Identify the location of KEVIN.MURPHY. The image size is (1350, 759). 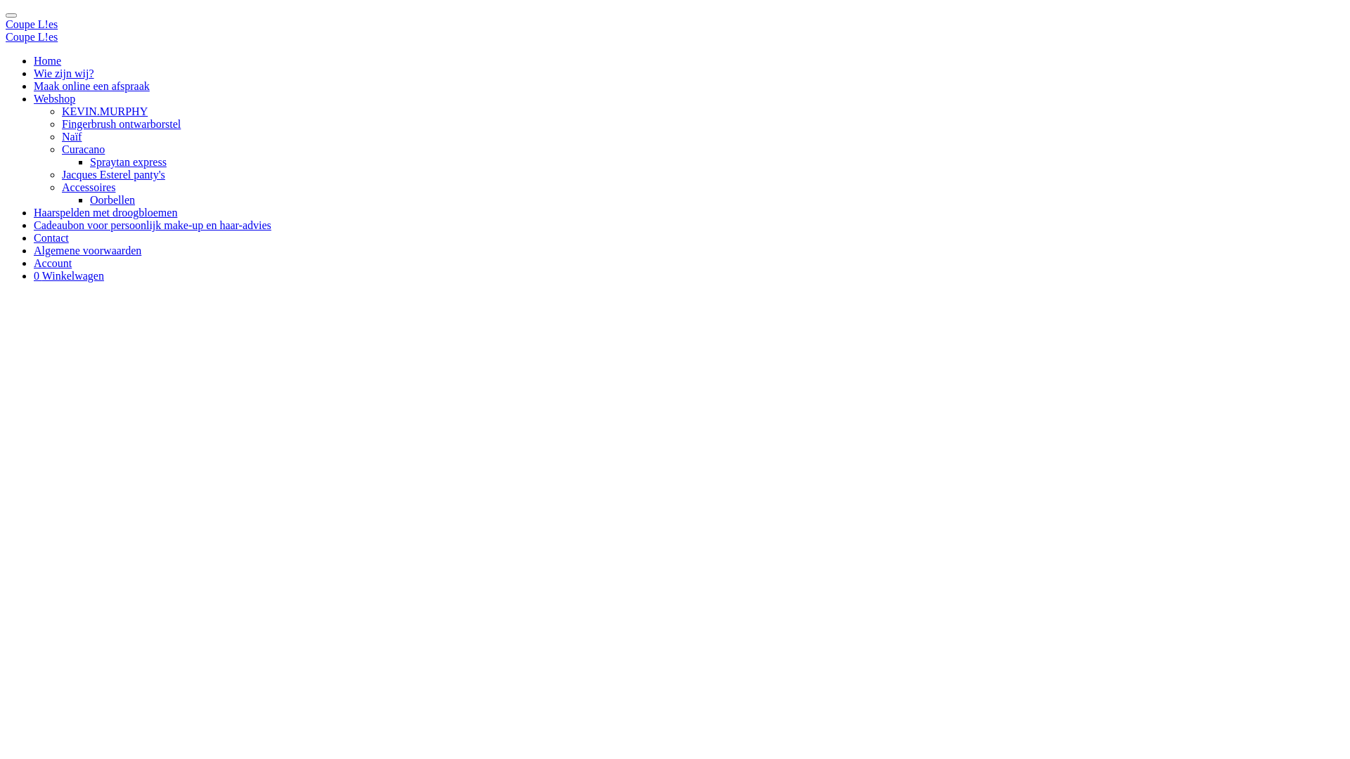
(105, 111).